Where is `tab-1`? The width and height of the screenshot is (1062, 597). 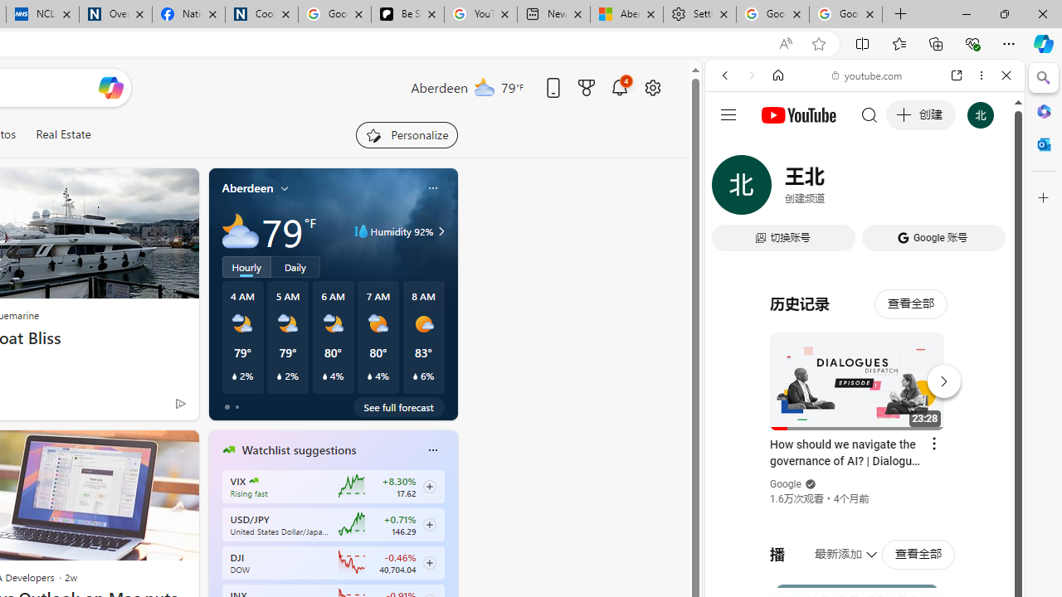
tab-1 is located at coordinates (236, 406).